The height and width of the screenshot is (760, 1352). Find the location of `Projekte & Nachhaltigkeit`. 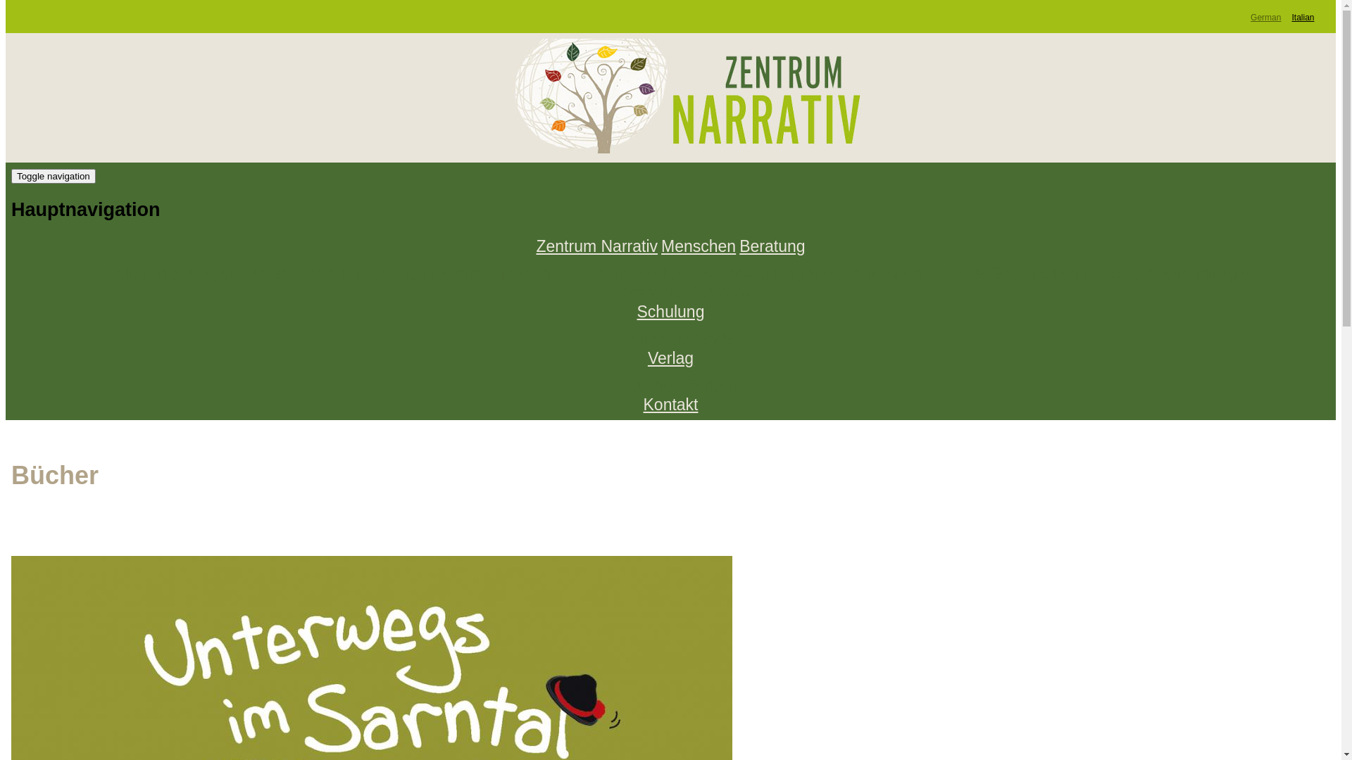

Projekte & Nachhaltigkeit is located at coordinates (1173, 274).